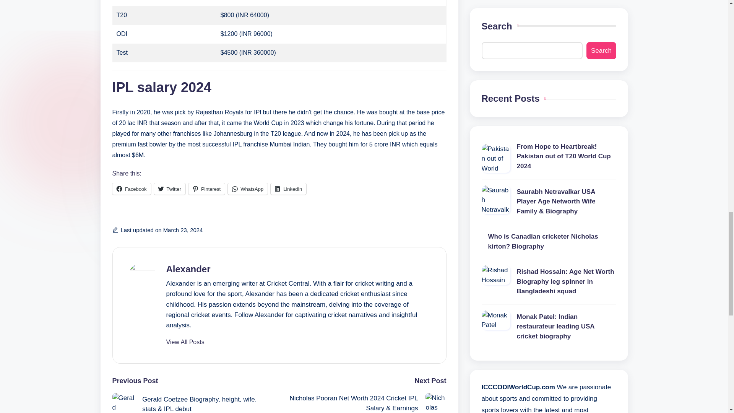  Describe the element at coordinates (288, 189) in the screenshot. I see `Click to share on LinkedIn` at that location.